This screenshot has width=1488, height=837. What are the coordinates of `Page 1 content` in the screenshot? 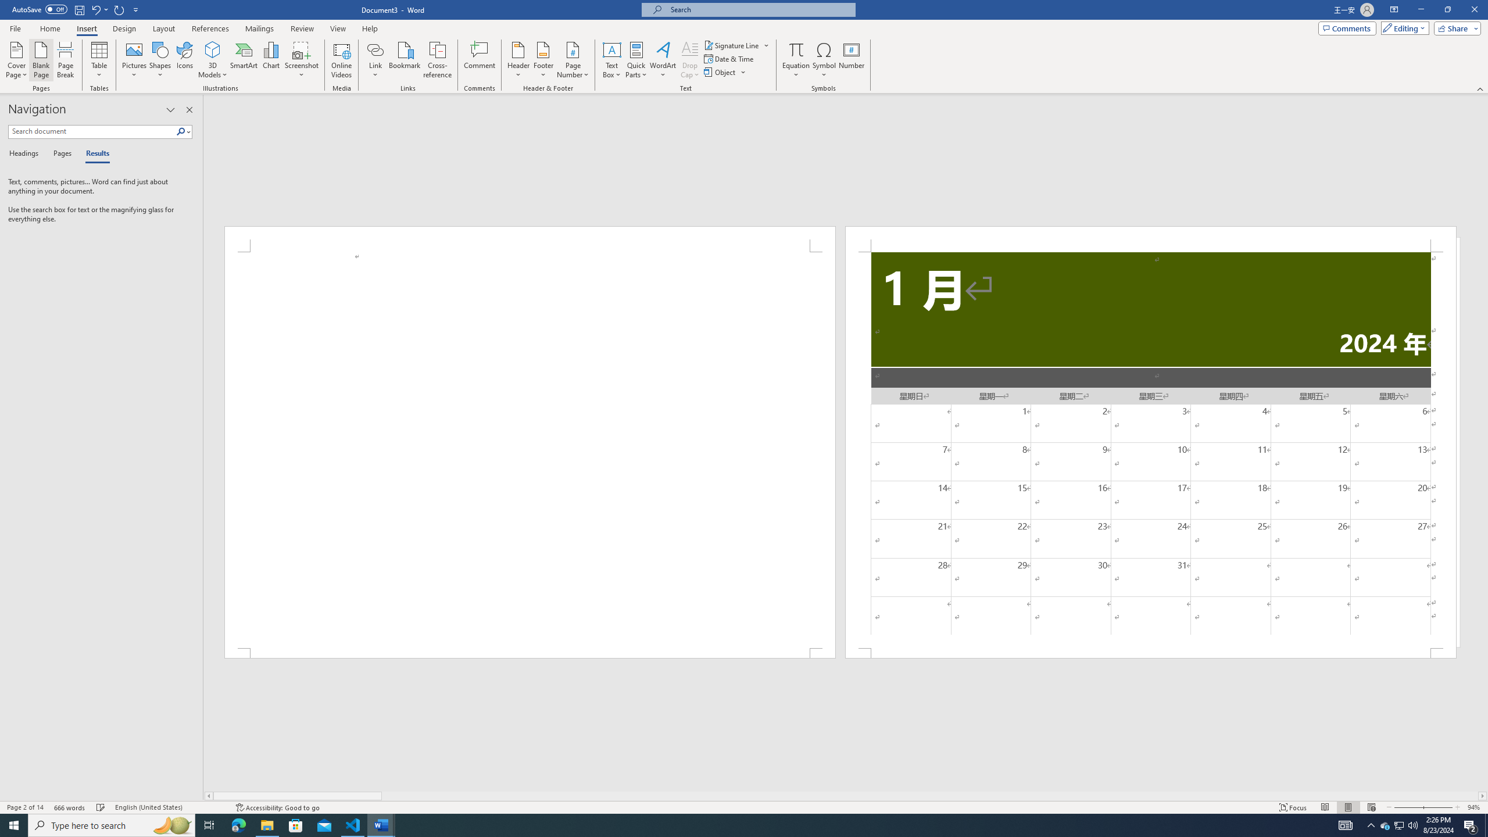 It's located at (530, 450).